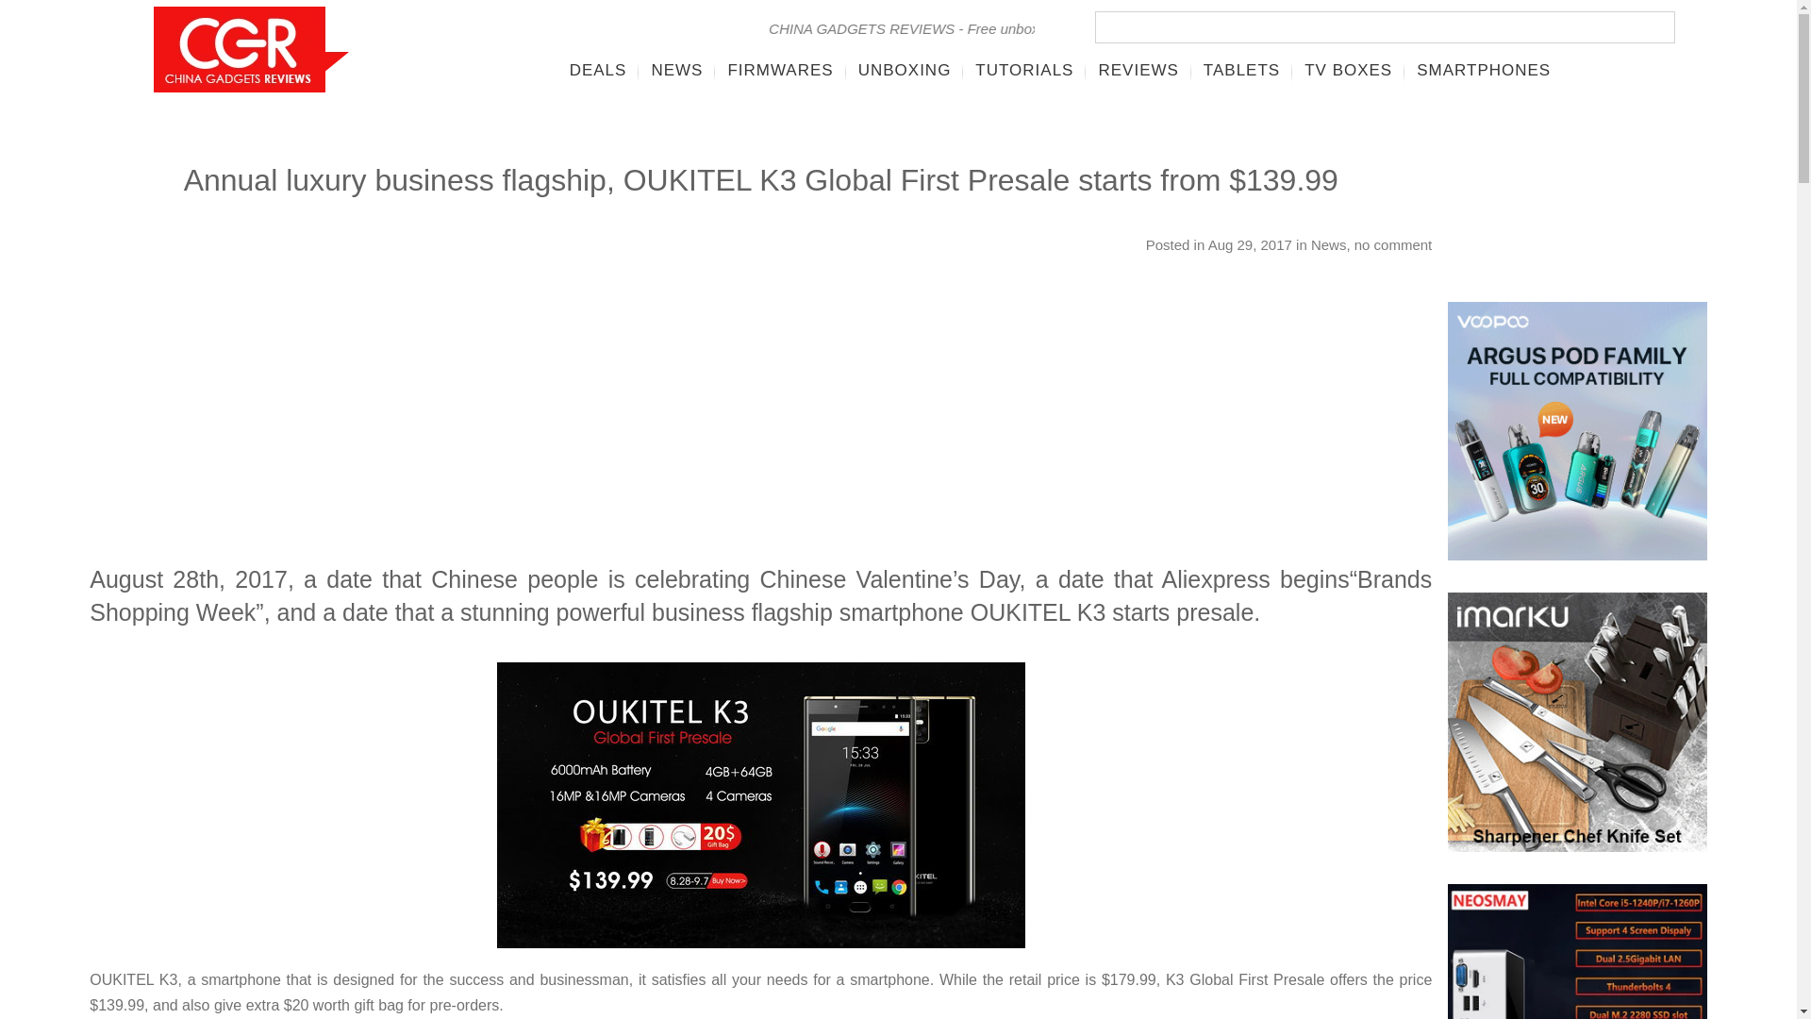 This screenshot has width=1811, height=1019. Describe the element at coordinates (904, 70) in the screenshot. I see `UNBOXING` at that location.